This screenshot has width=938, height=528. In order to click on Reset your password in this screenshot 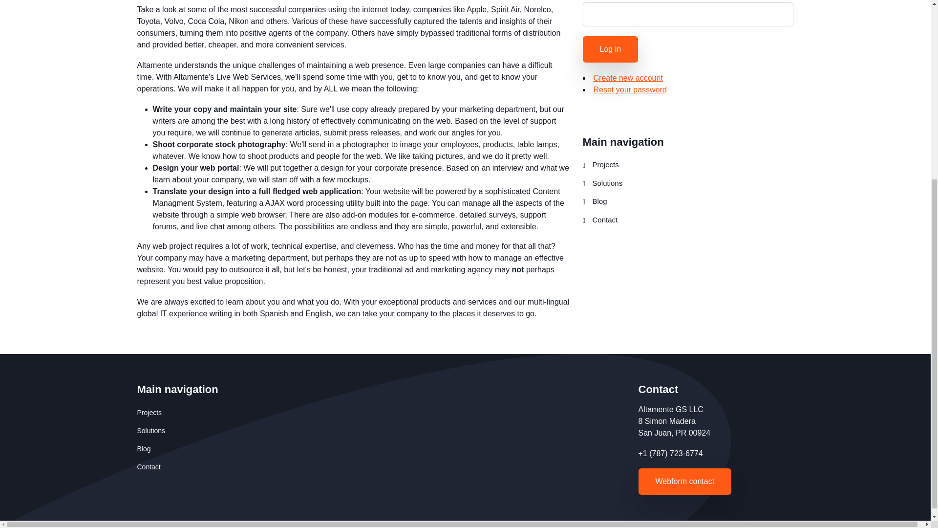, I will do `click(629, 89)`.